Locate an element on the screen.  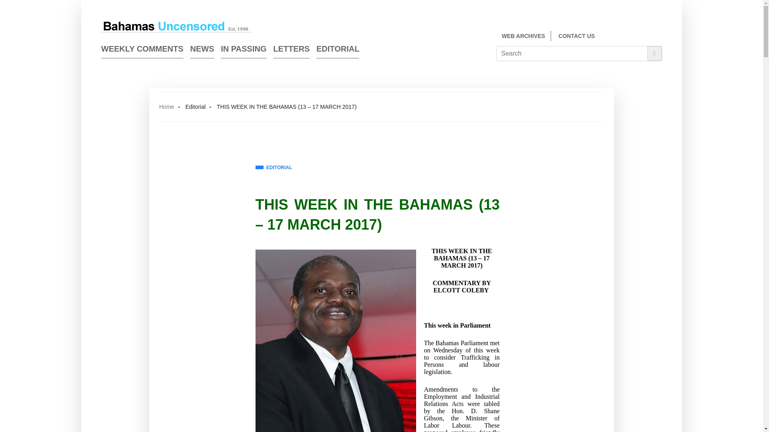
Twitter is located at coordinates (658, 37).